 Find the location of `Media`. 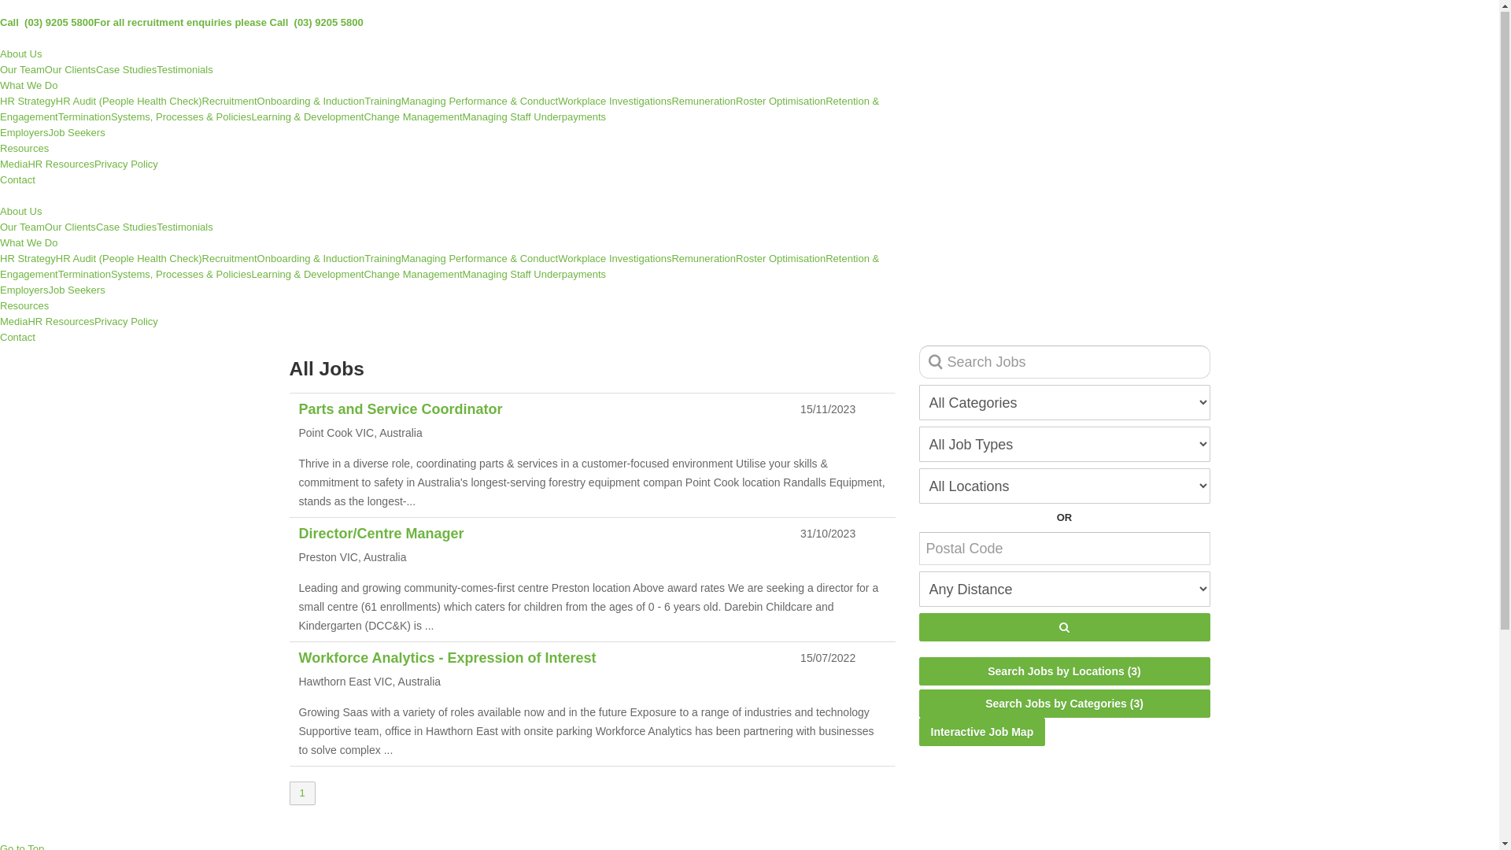

Media is located at coordinates (14, 323).